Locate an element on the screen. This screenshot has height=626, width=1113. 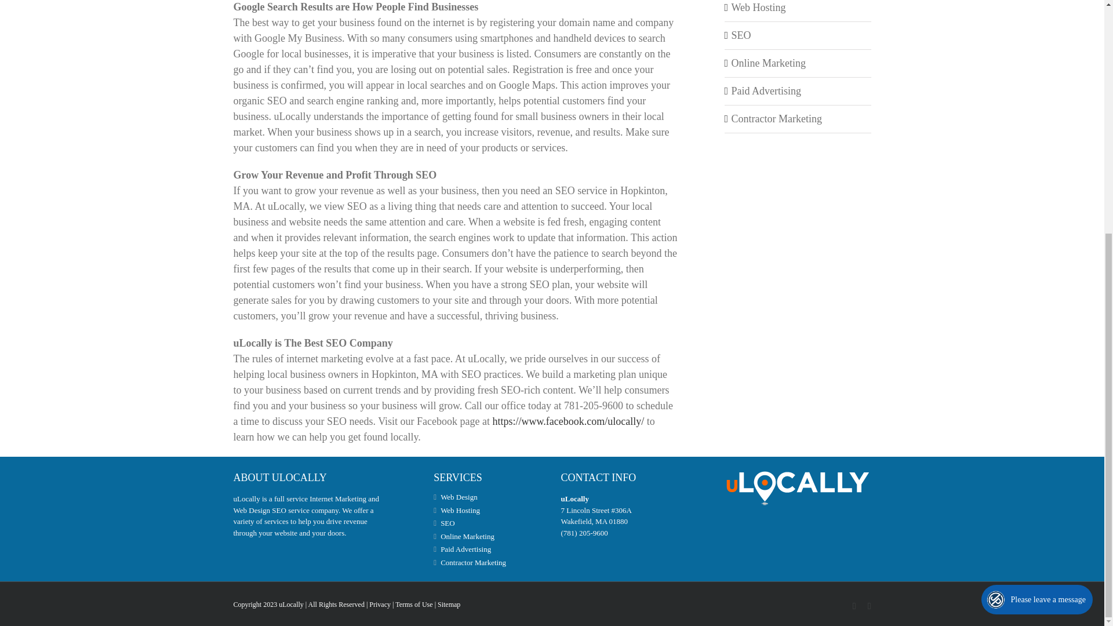
Web Design is located at coordinates (489, 497).